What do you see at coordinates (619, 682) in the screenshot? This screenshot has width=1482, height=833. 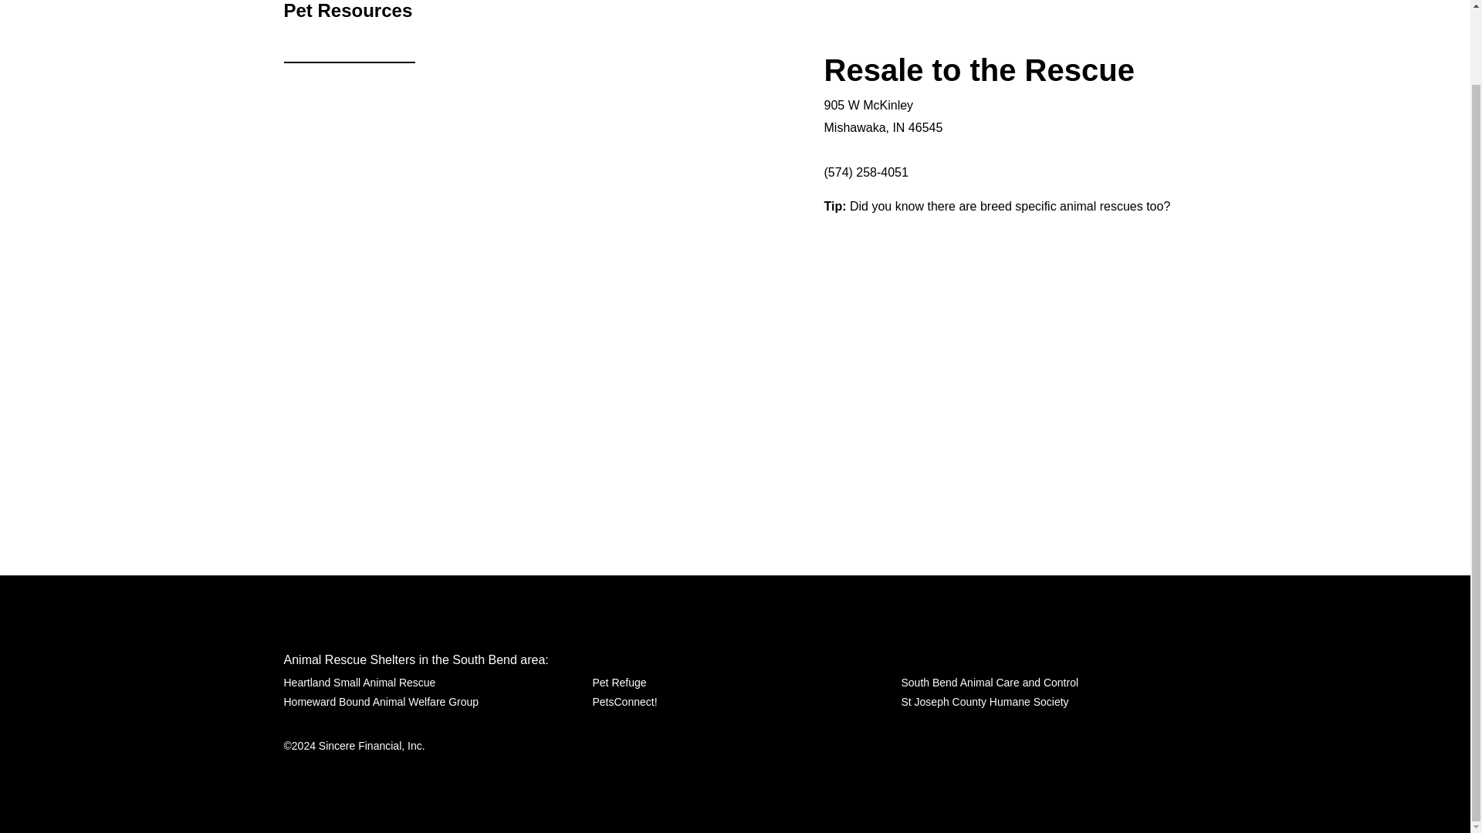 I see `Pet Refuge` at bounding box center [619, 682].